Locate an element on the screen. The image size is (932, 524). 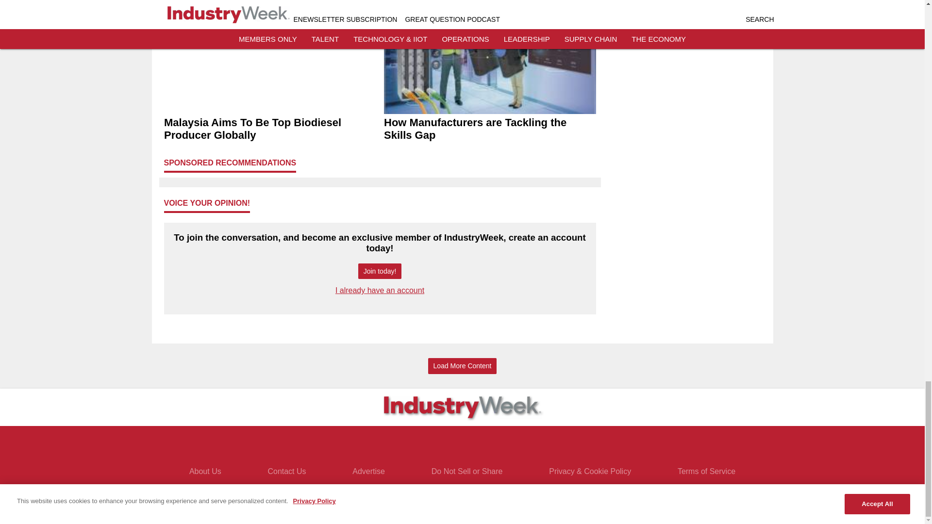
Malaysia Aims To Be Top Biodiesel Producer Globally is located at coordinates (270, 129).